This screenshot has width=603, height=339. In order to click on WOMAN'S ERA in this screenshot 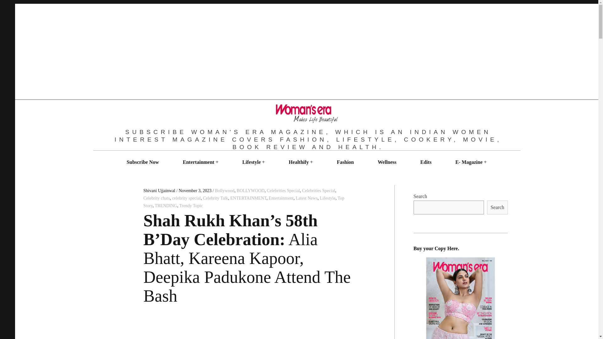, I will do `click(269, 152)`.